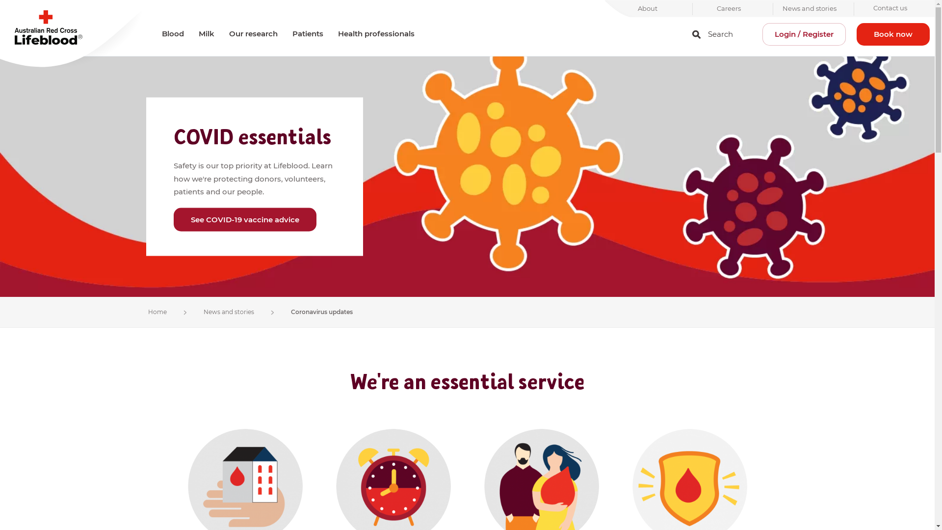 The width and height of the screenshot is (942, 530). What do you see at coordinates (648, 9) in the screenshot?
I see `About` at bounding box center [648, 9].